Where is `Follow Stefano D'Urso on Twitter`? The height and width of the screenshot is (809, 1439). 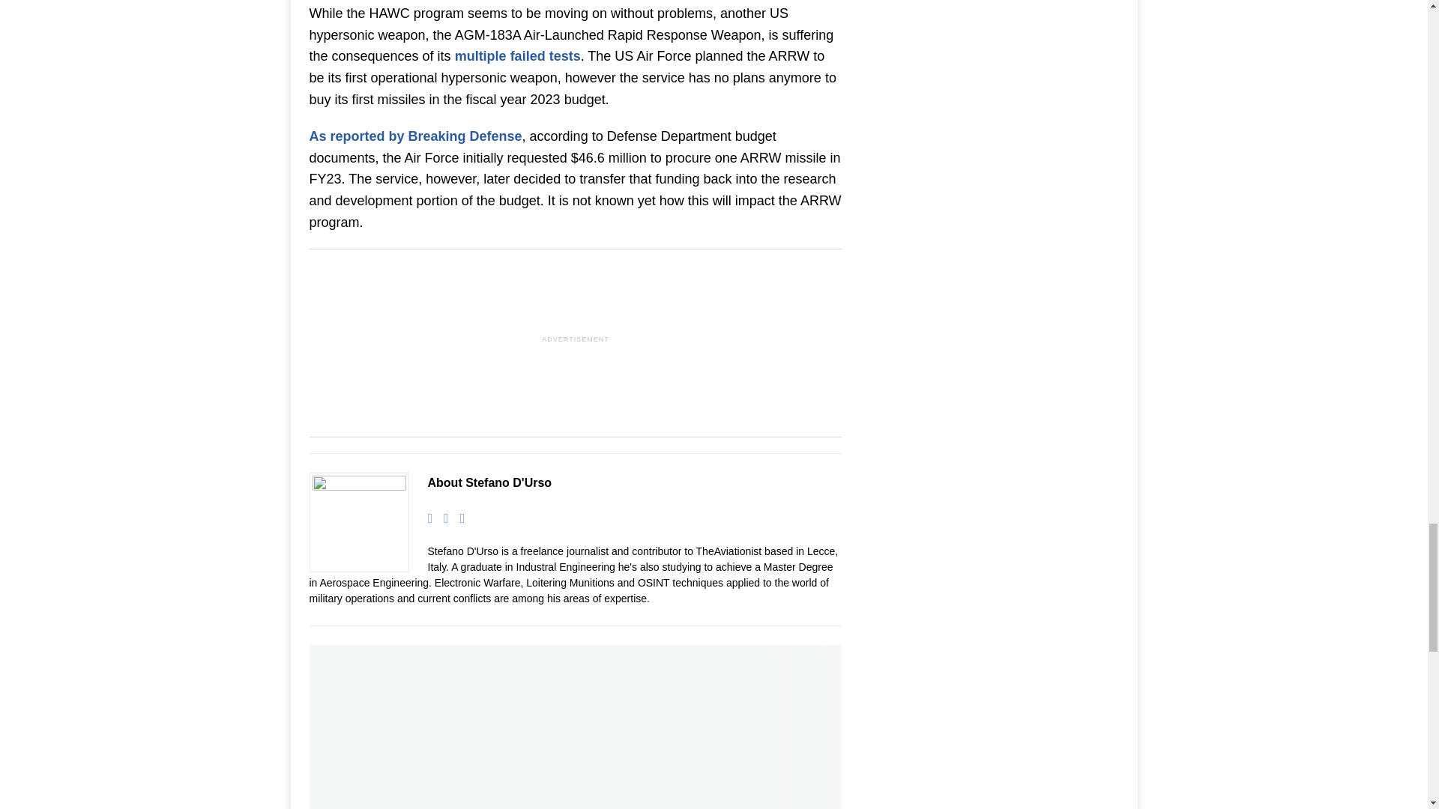
Follow Stefano D'Urso on Twitter is located at coordinates (441, 518).